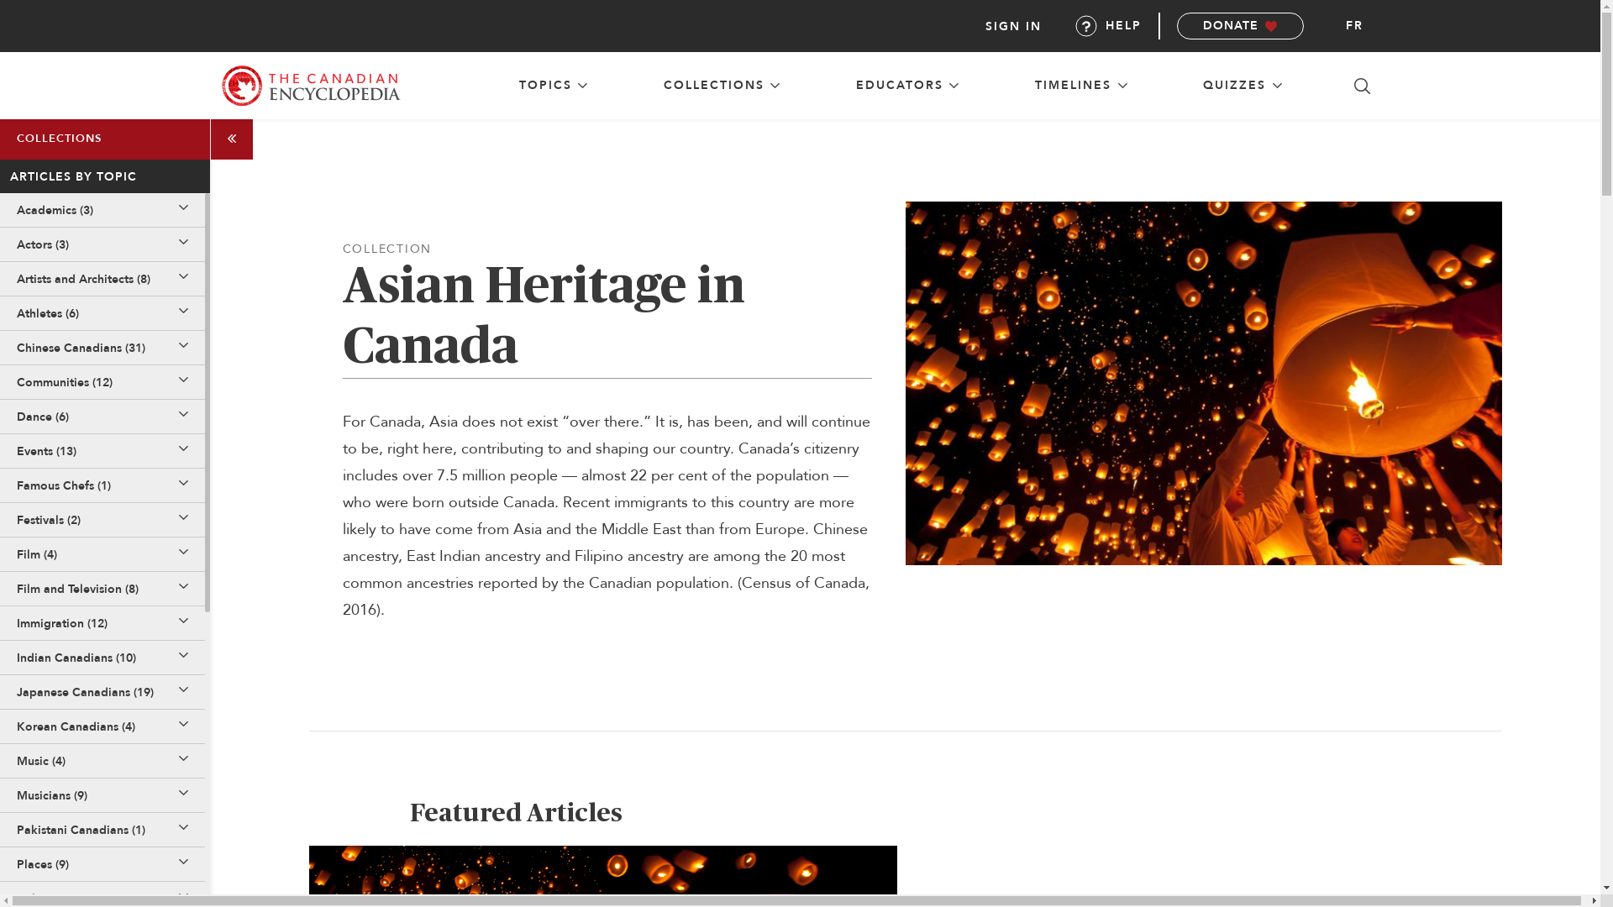 The height and width of the screenshot is (907, 1613). What do you see at coordinates (183, 417) in the screenshot?
I see `TOGGLER` at bounding box center [183, 417].